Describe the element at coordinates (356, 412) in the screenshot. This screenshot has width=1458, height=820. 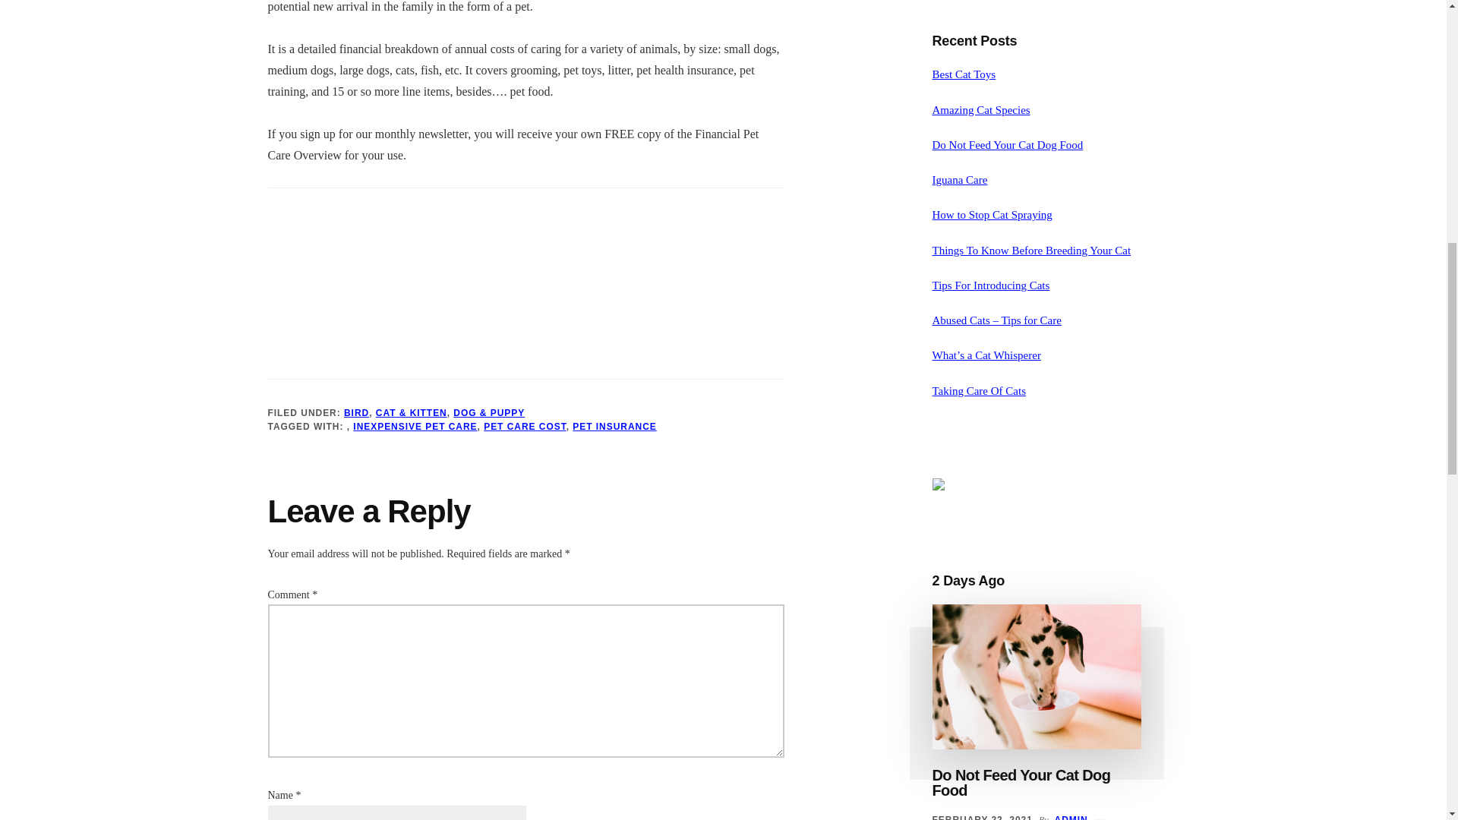
I see `BIRD` at that location.